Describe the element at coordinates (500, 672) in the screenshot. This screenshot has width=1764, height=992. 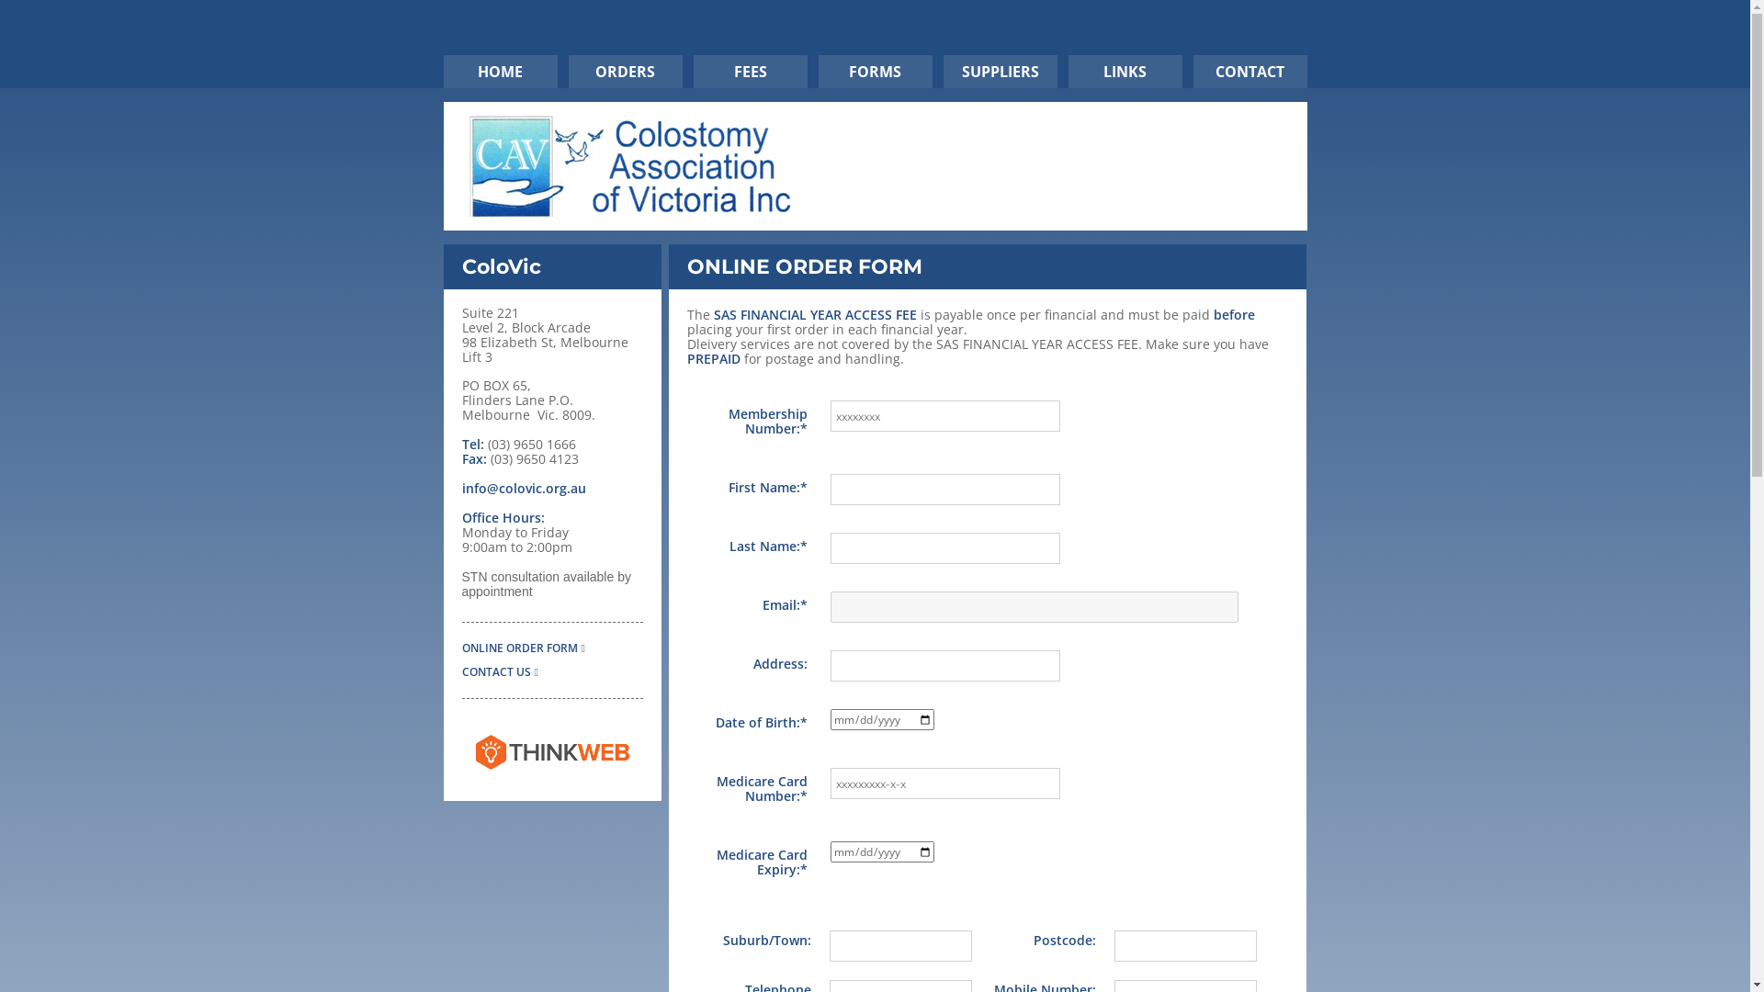
I see `CONTACT US` at that location.